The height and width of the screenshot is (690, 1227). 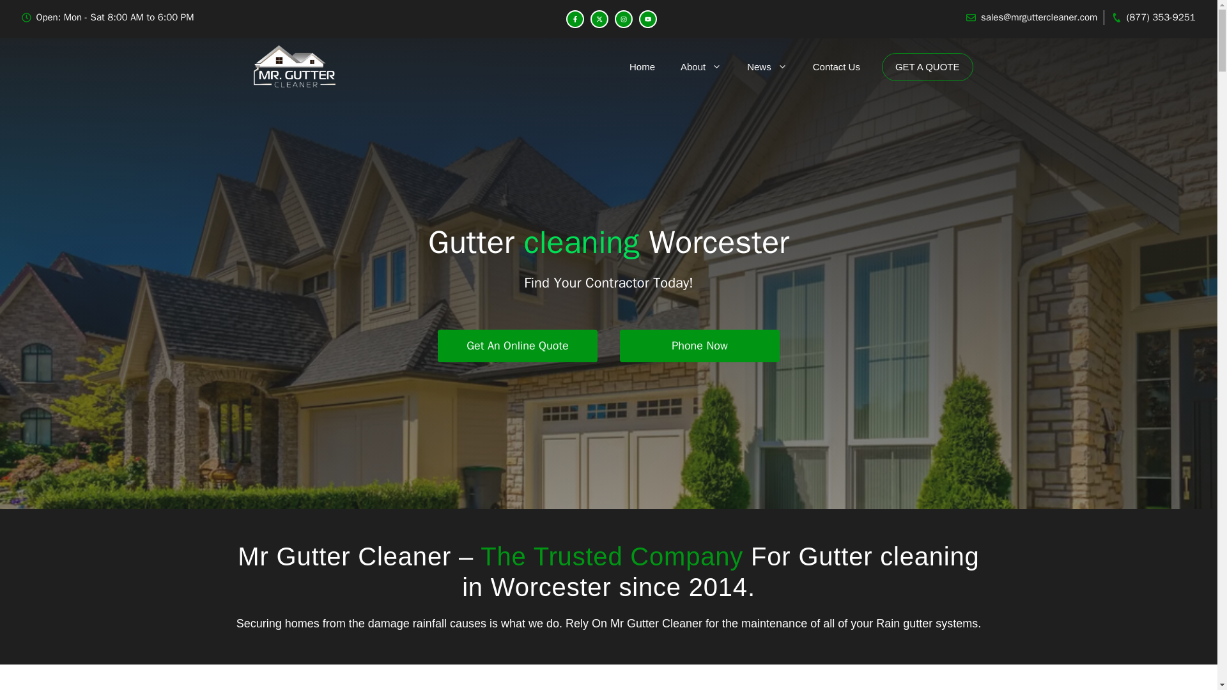 What do you see at coordinates (927, 68) in the screenshot?
I see `GET A QUOTE` at bounding box center [927, 68].